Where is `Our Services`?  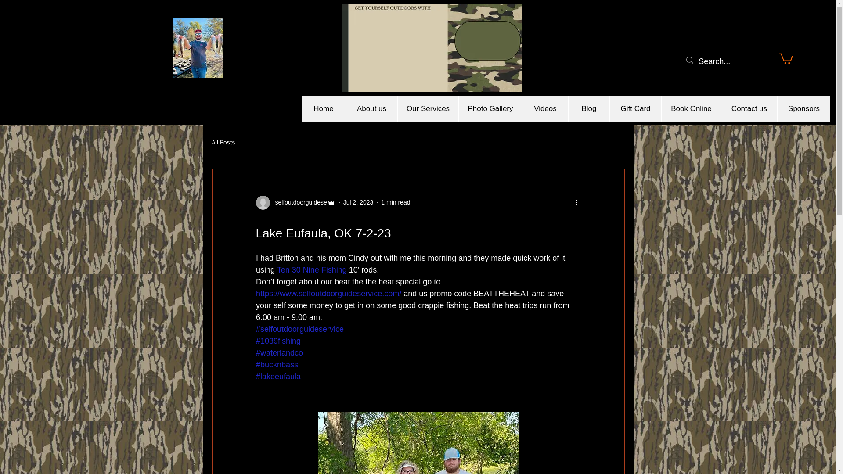 Our Services is located at coordinates (428, 109).